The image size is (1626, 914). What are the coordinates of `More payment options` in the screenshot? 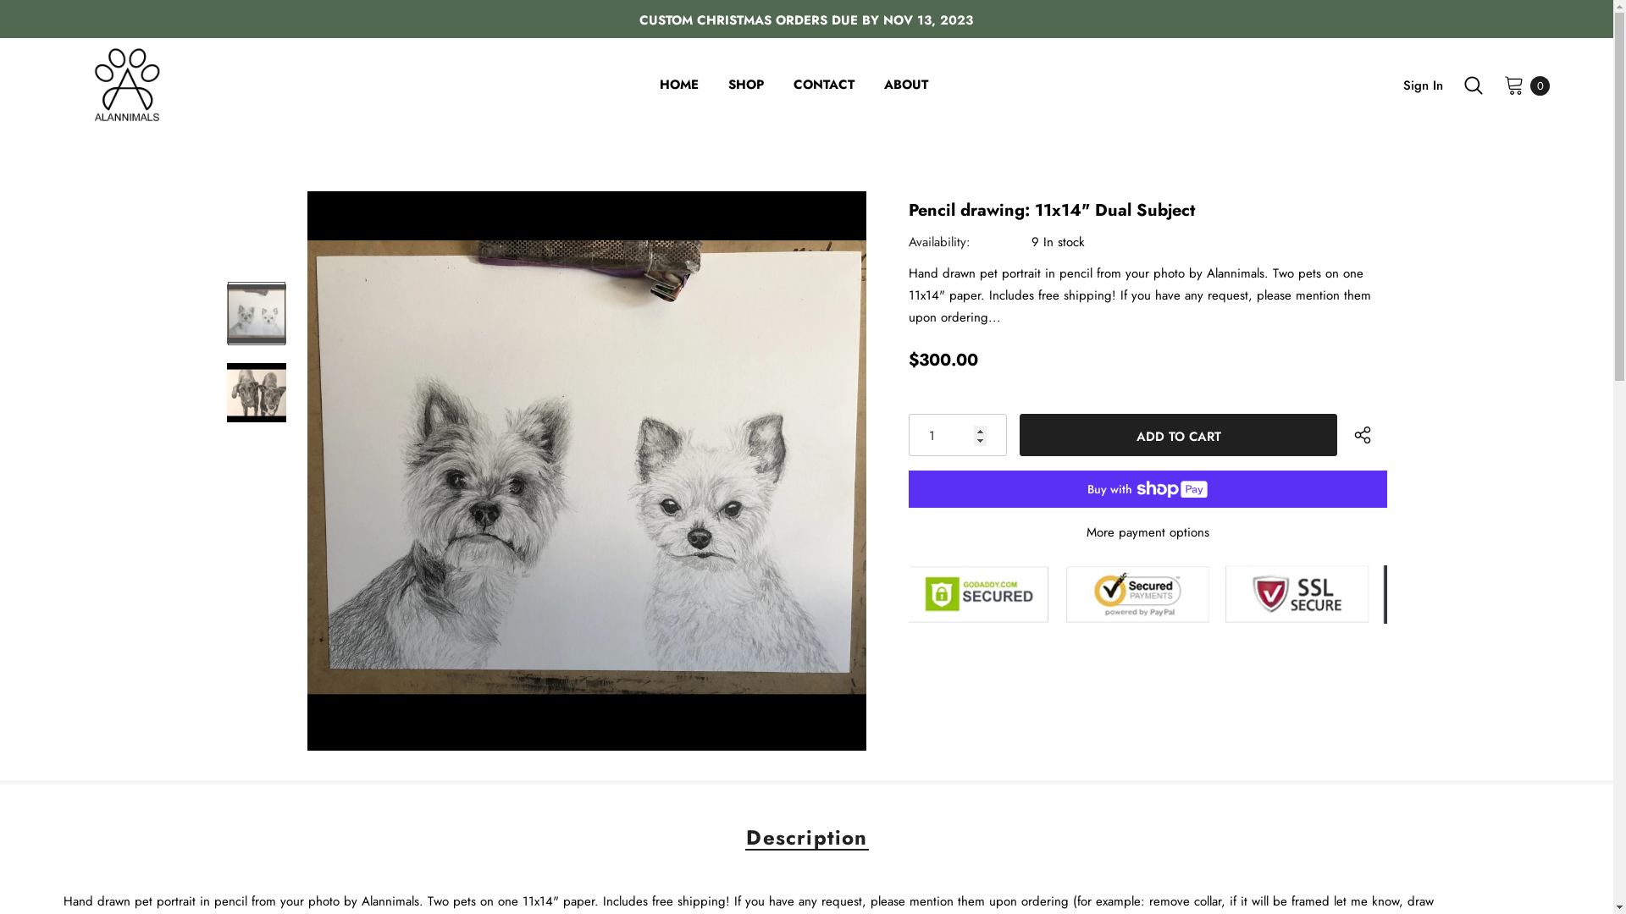 It's located at (1148, 532).